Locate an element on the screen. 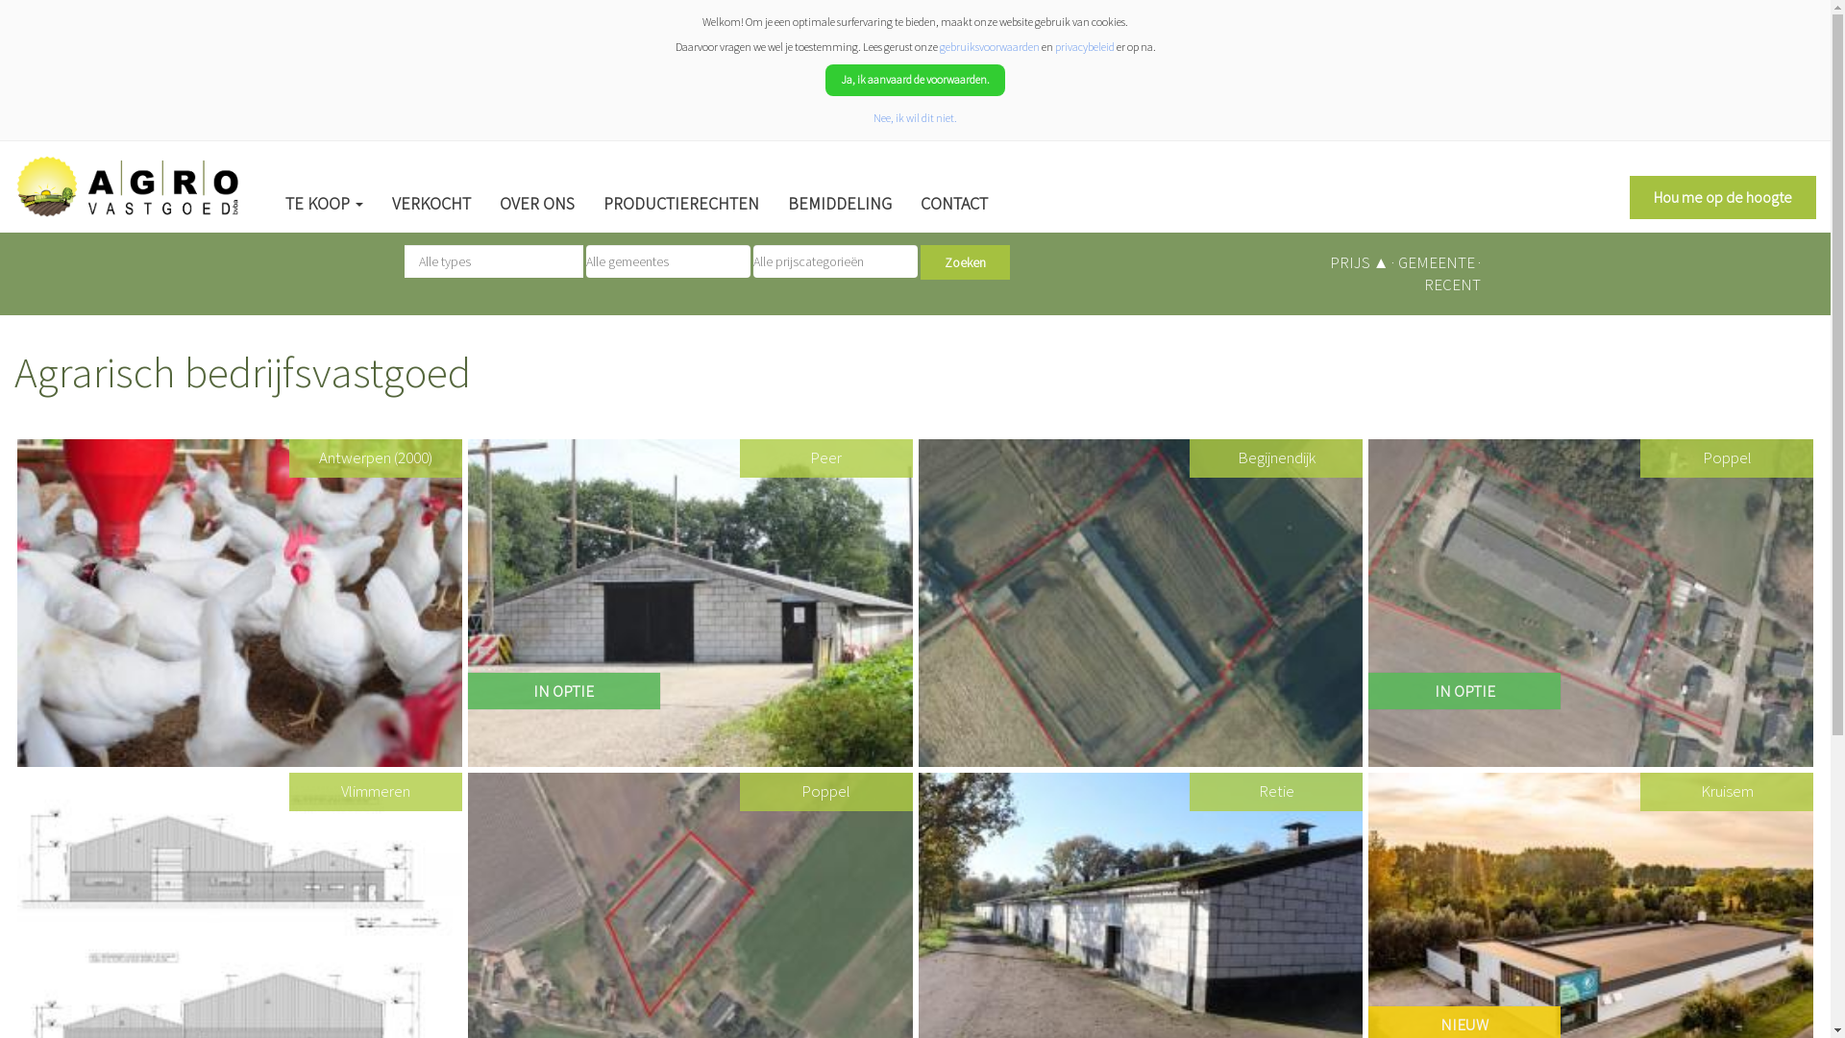 The image size is (1845, 1038). RECENT is located at coordinates (1453, 284).